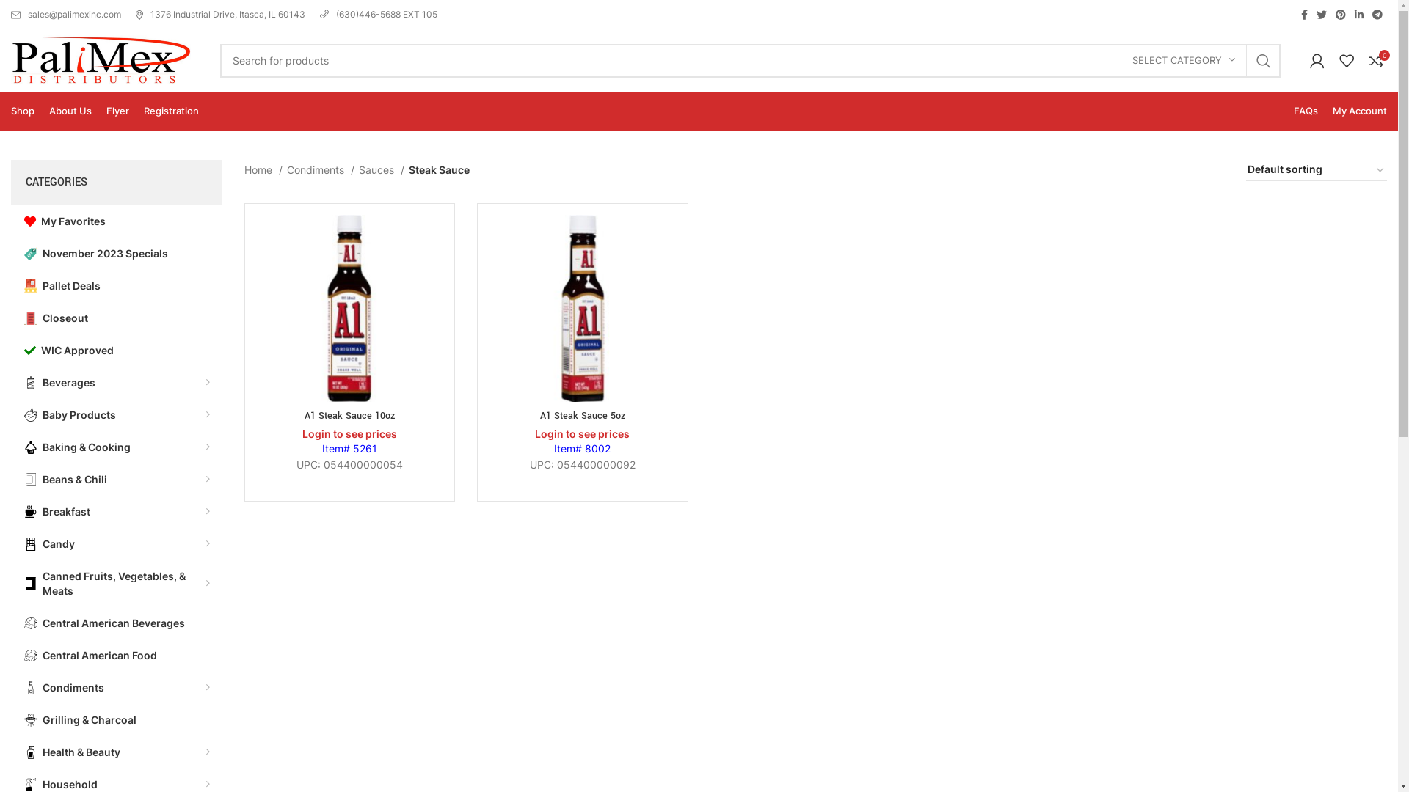 This screenshot has height=792, width=1409. I want to click on Beans & Chili, so click(117, 480).